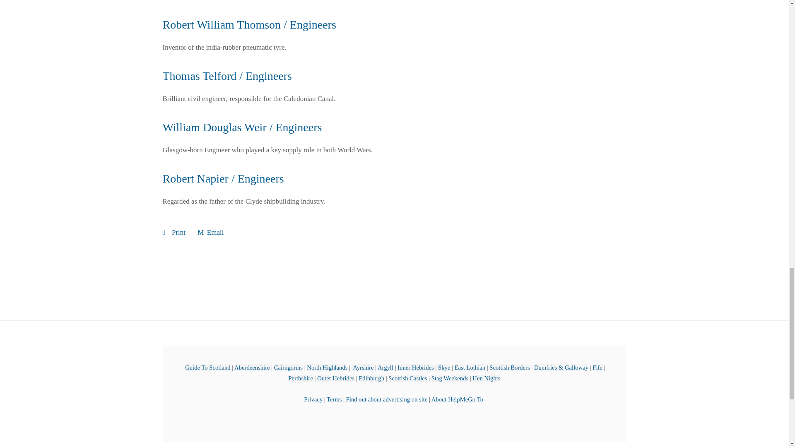 Image resolution: width=795 pixels, height=447 pixels. What do you see at coordinates (248, 24) in the screenshot?
I see `Robert William` at bounding box center [248, 24].